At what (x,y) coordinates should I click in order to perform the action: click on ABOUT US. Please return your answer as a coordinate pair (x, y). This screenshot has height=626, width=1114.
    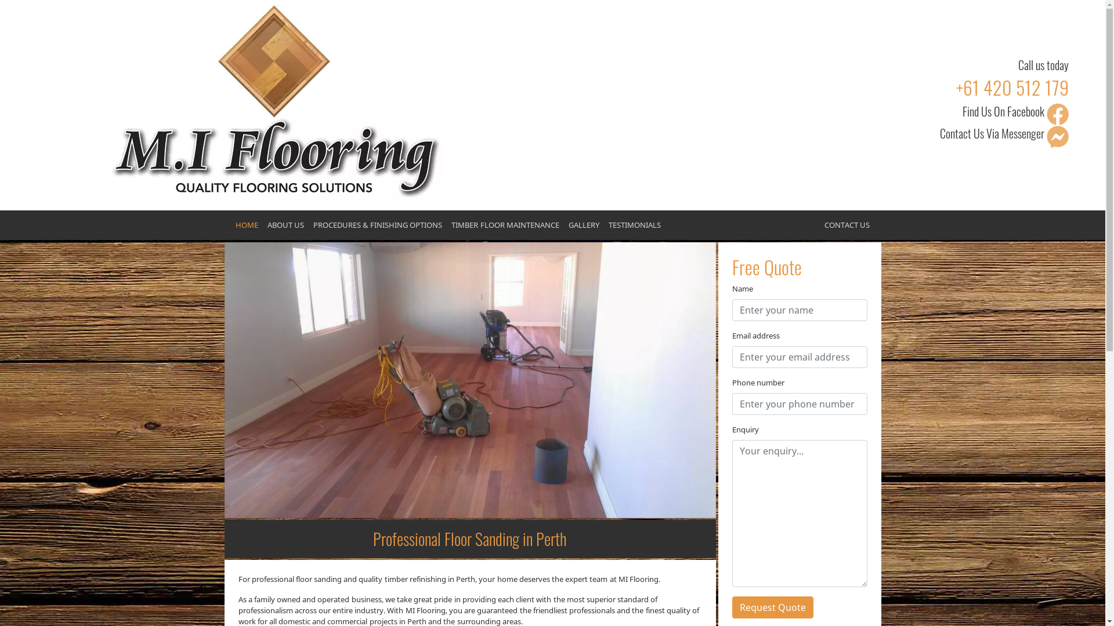
    Looking at the image, I should click on (285, 225).